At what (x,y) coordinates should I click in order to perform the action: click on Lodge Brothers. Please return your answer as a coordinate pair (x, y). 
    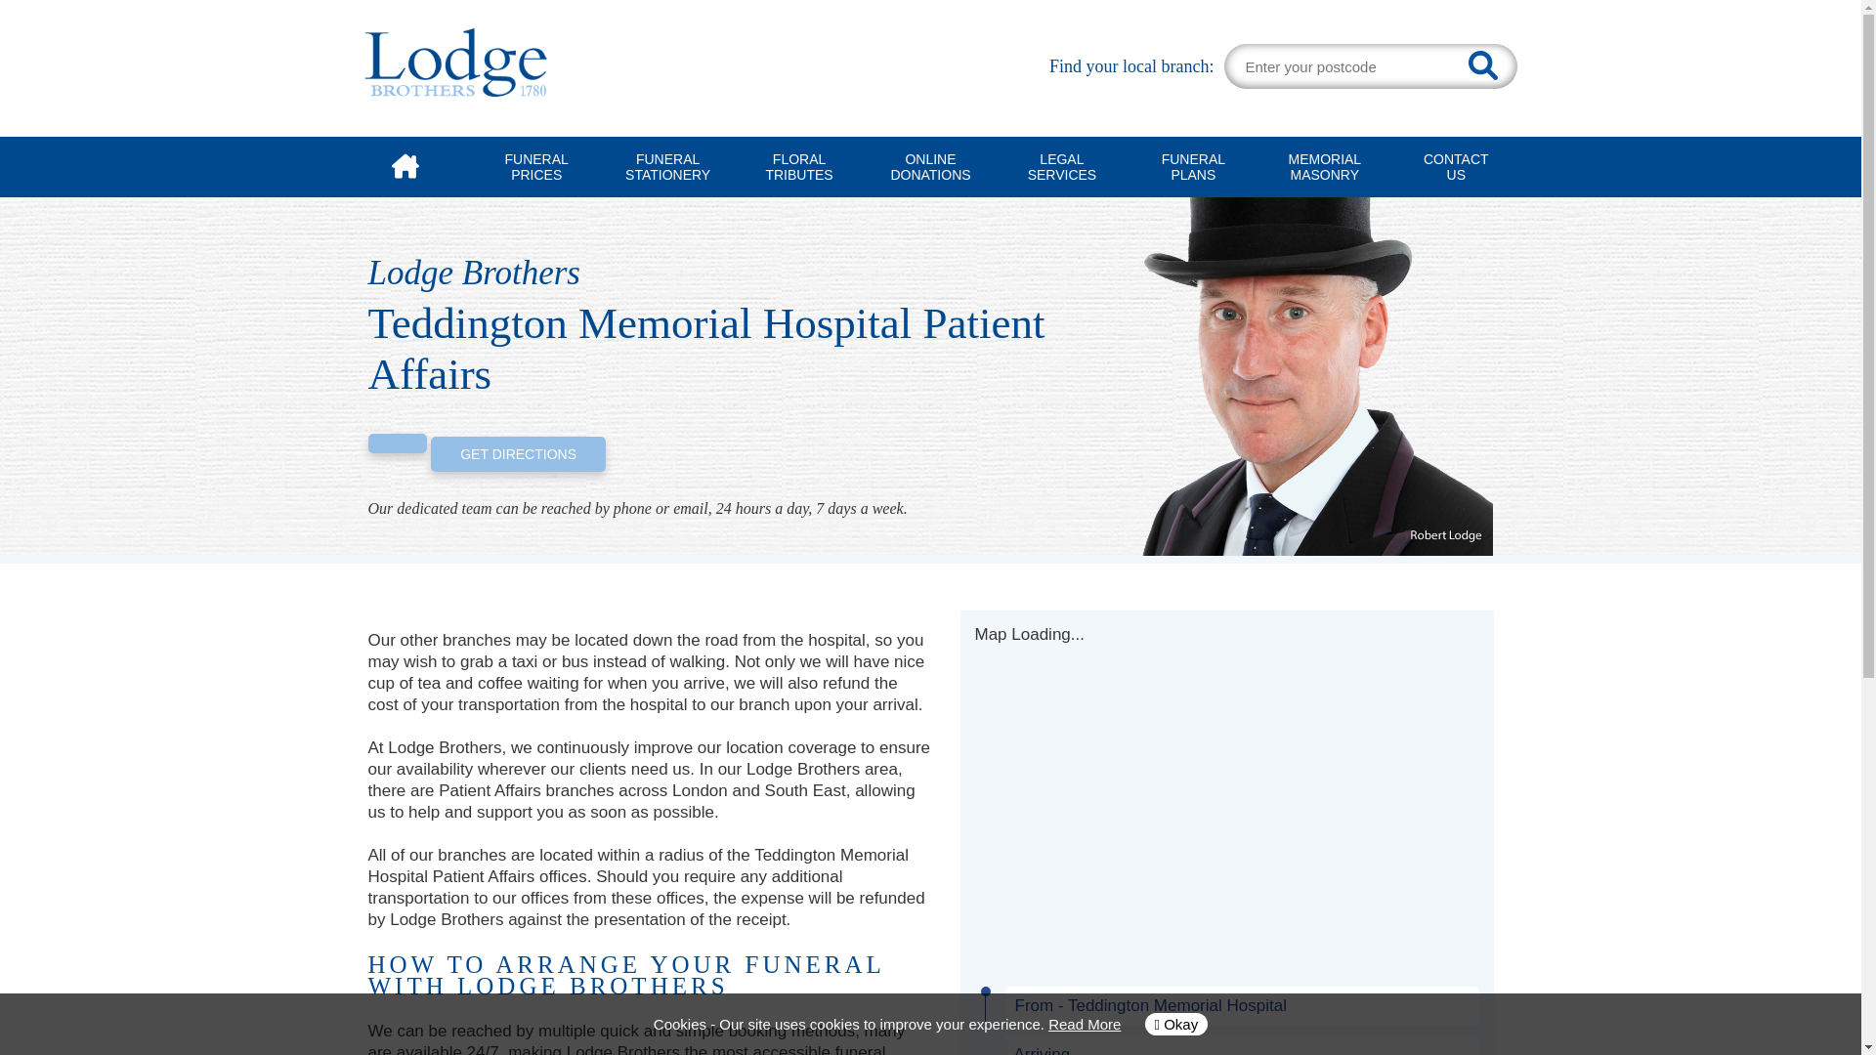
    Looking at the image, I should click on (1456, 166).